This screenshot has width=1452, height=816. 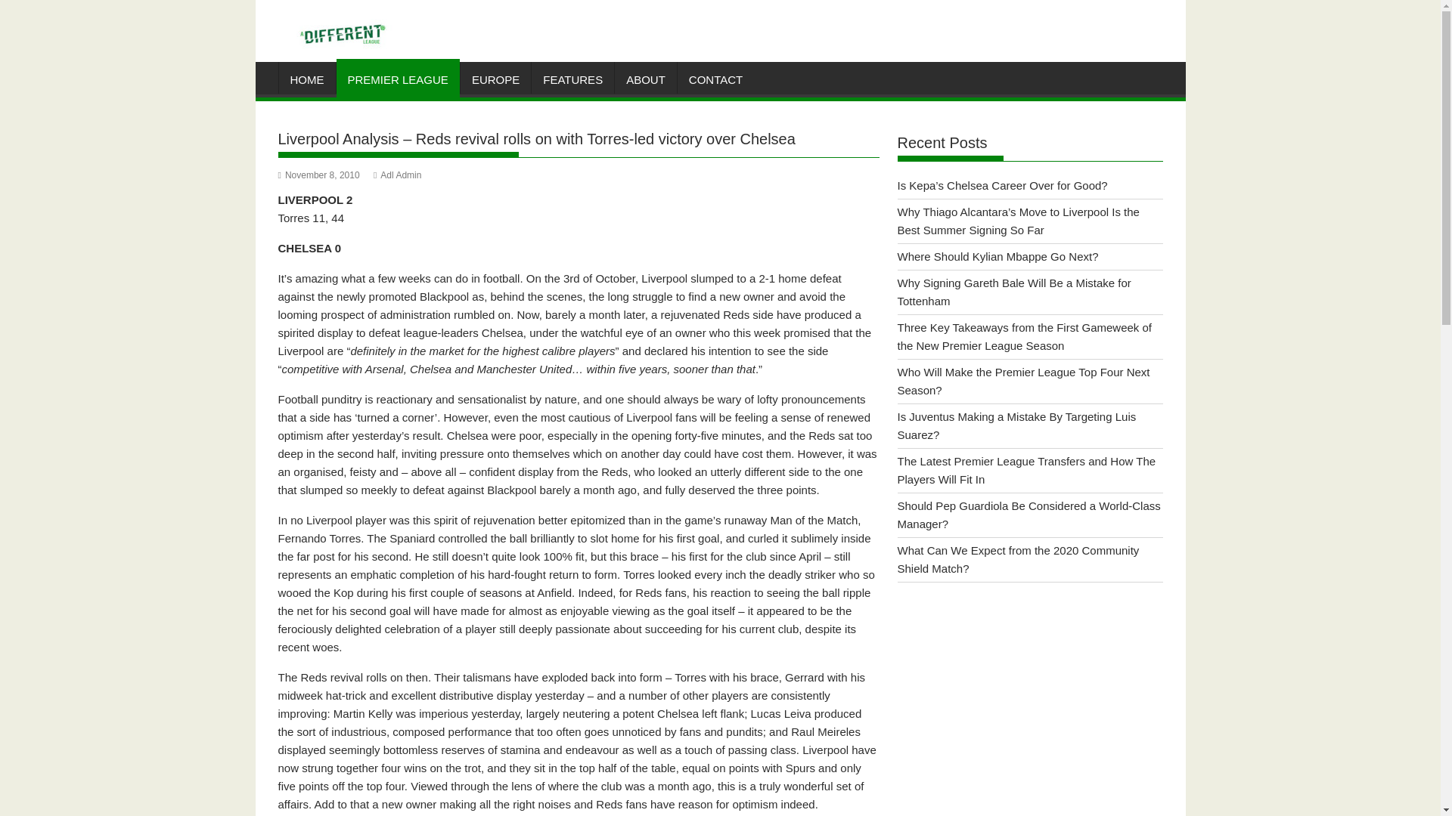 I want to click on CONTACT, so click(x=715, y=80).